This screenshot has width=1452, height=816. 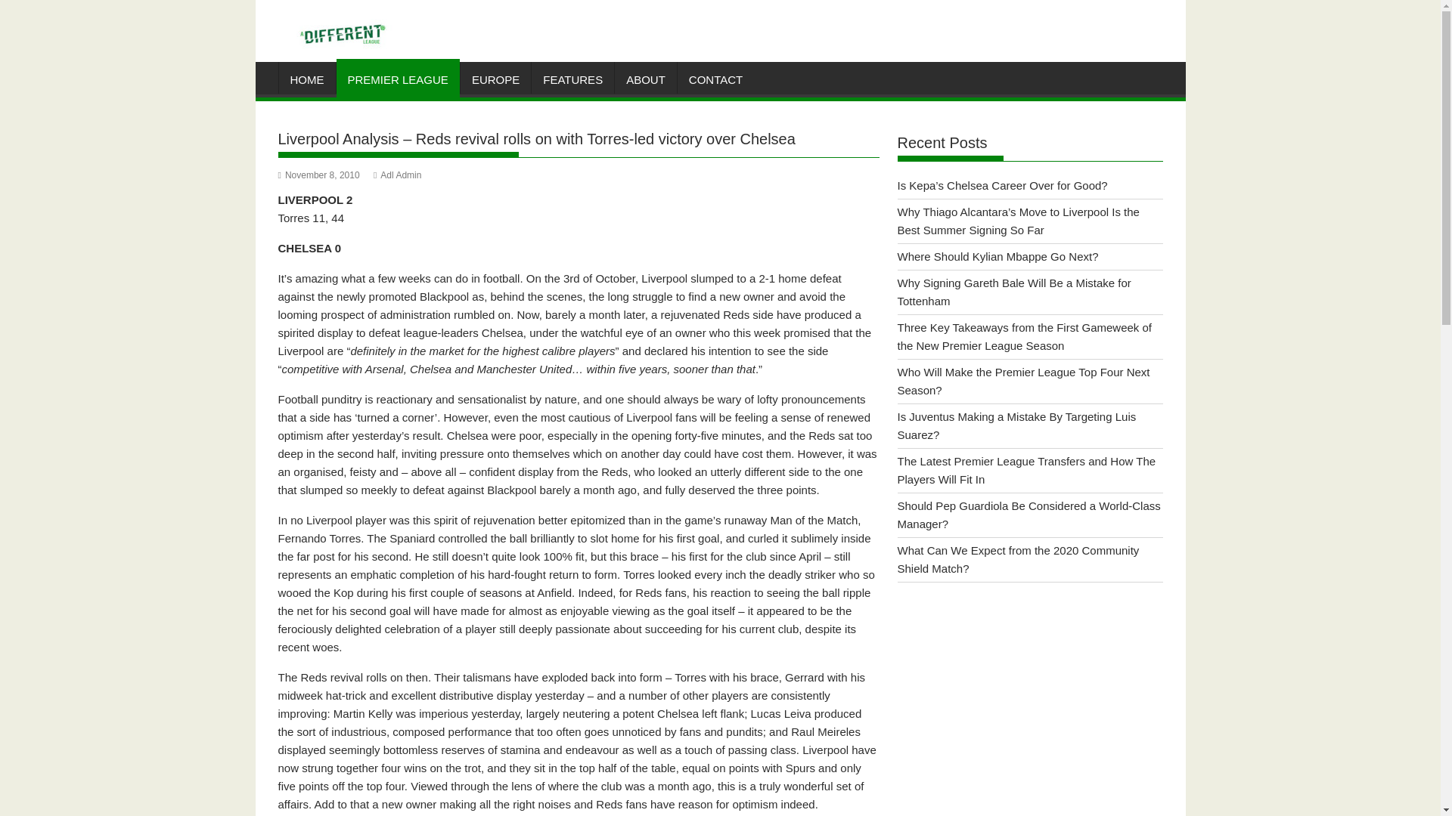 I want to click on CONTACT, so click(x=715, y=80).